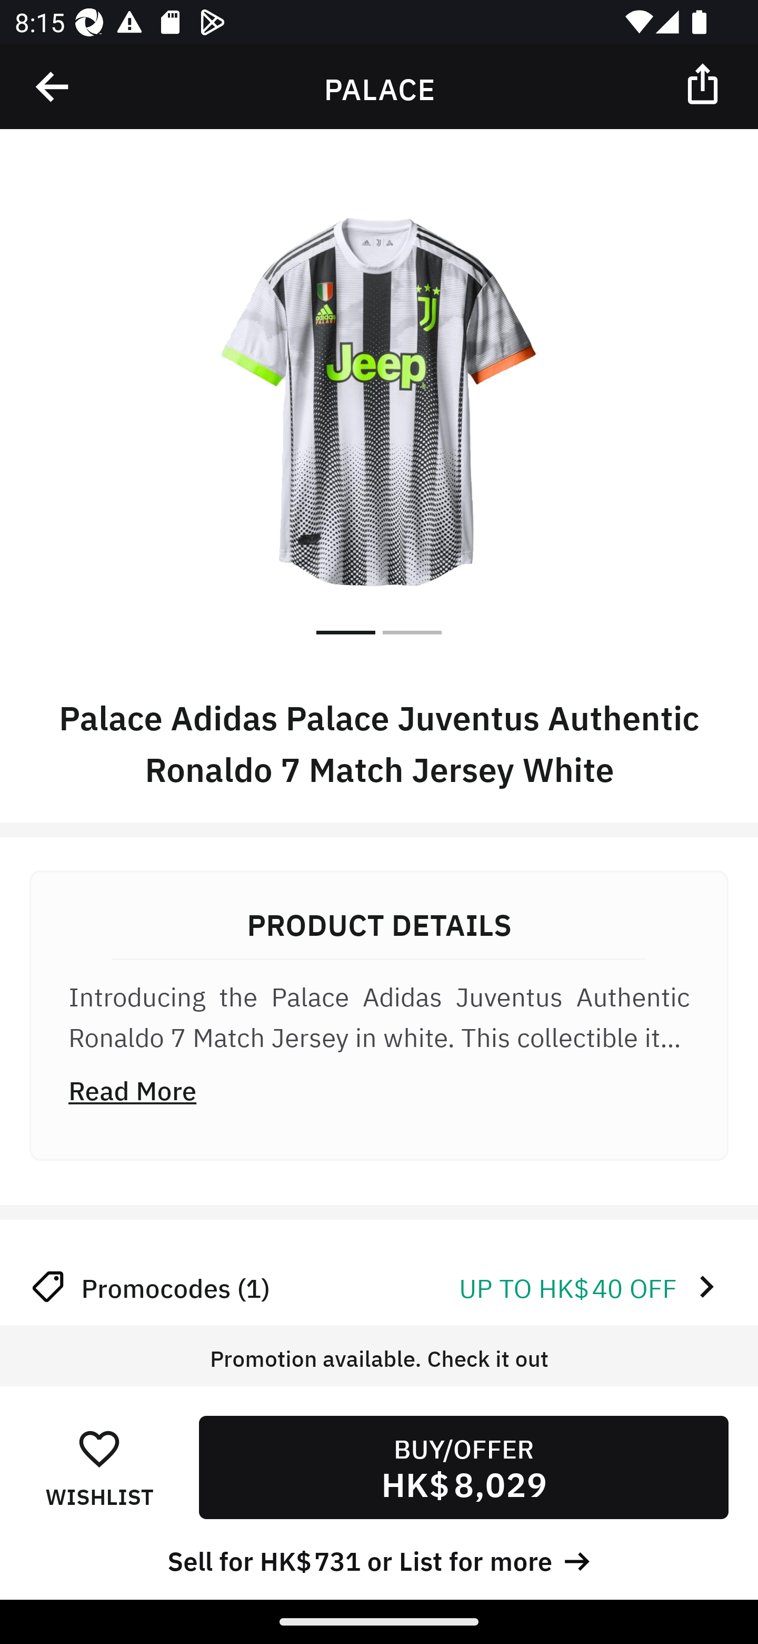 The height and width of the screenshot is (1644, 758). I want to click on Promocodes (1) UP TO HK$ 40 OFF , so click(379, 1286).